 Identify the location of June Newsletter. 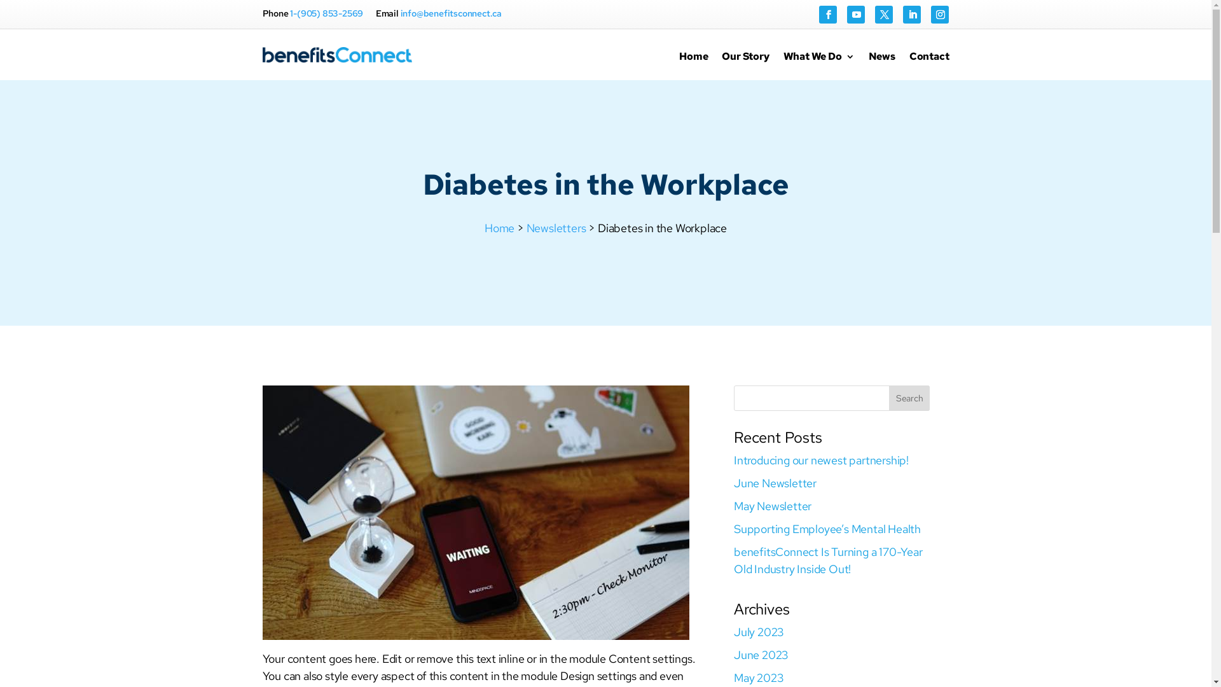
(775, 483).